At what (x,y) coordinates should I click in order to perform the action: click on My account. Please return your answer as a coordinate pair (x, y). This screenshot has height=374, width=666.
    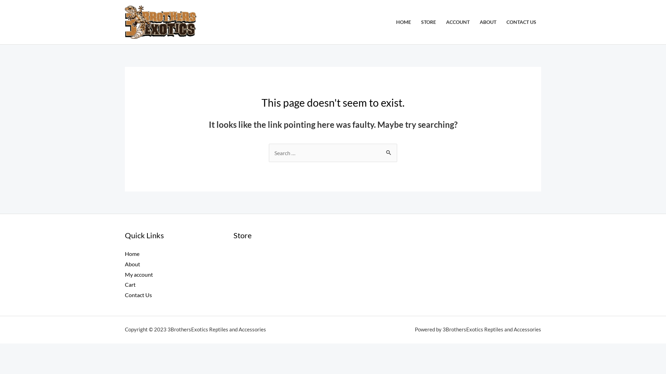
    Looking at the image, I should click on (139, 274).